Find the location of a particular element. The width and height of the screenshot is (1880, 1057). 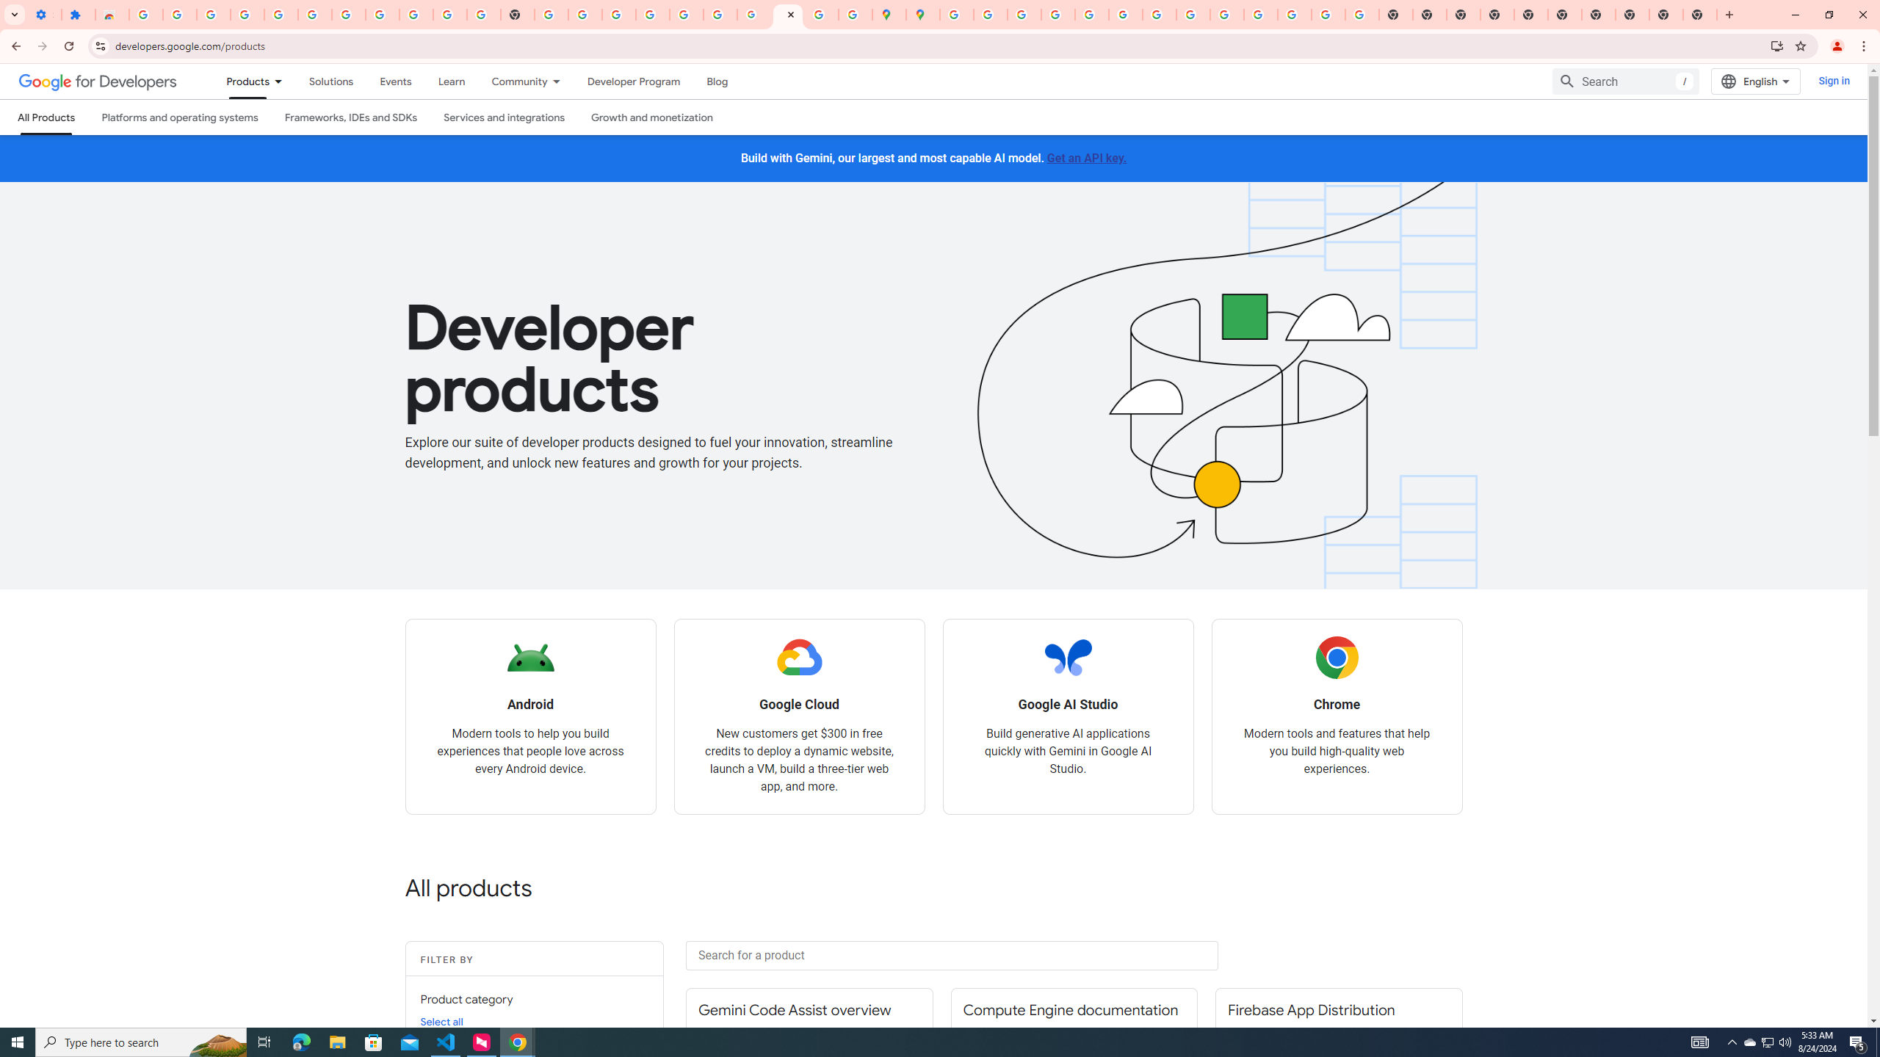

Learning Catalog is located at coordinates (452, 81).